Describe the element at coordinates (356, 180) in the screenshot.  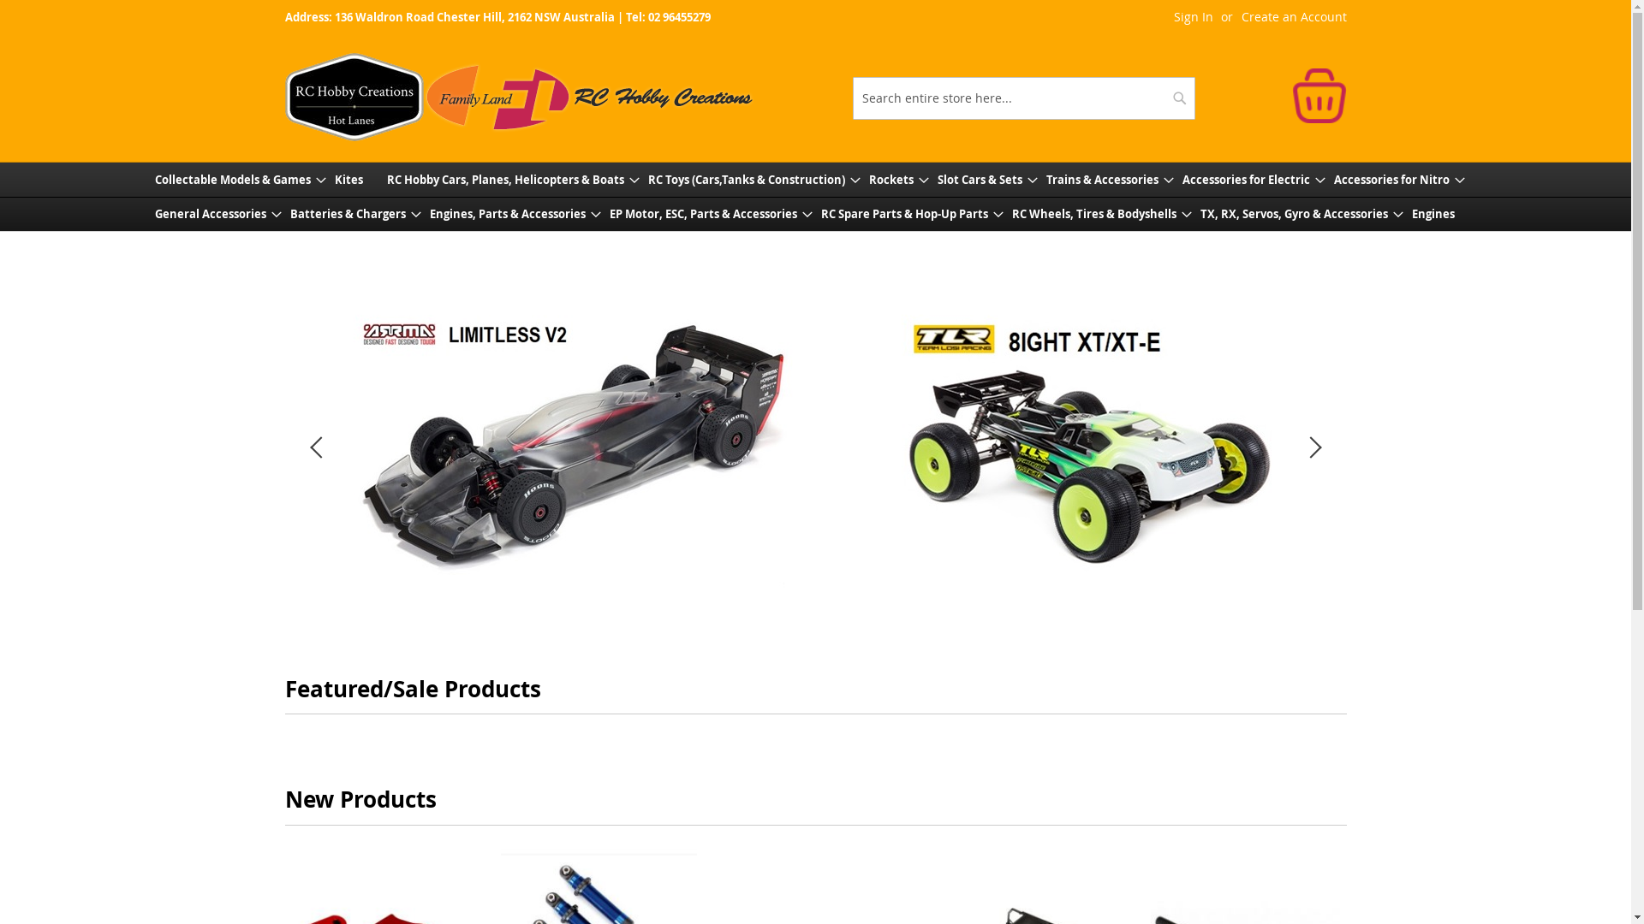
I see `Kites` at that location.